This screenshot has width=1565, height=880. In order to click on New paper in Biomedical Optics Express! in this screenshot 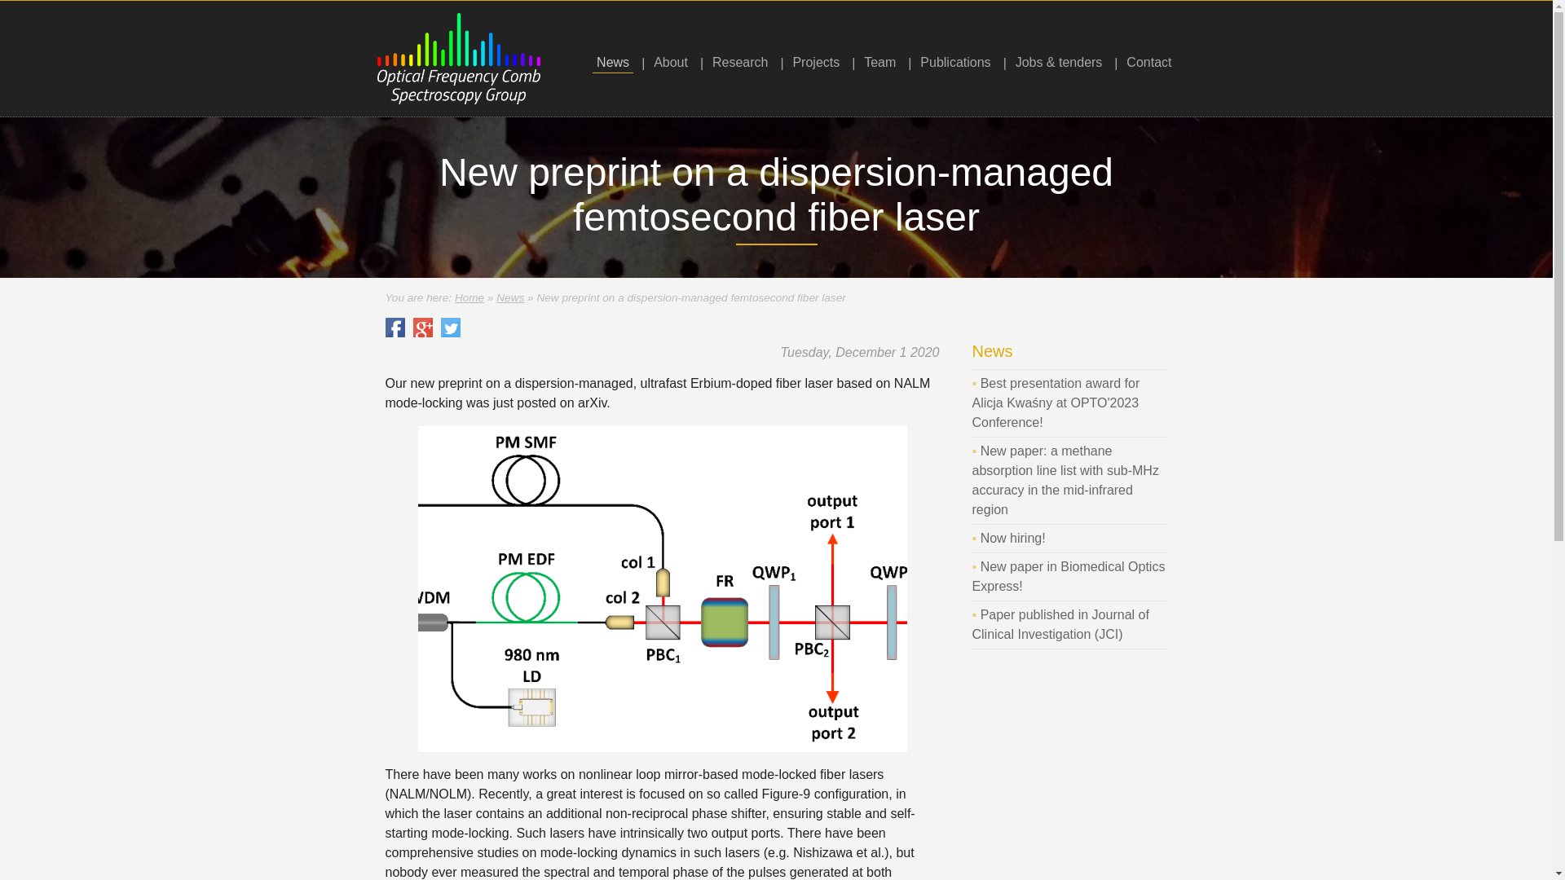, I will do `click(1068, 575)`.